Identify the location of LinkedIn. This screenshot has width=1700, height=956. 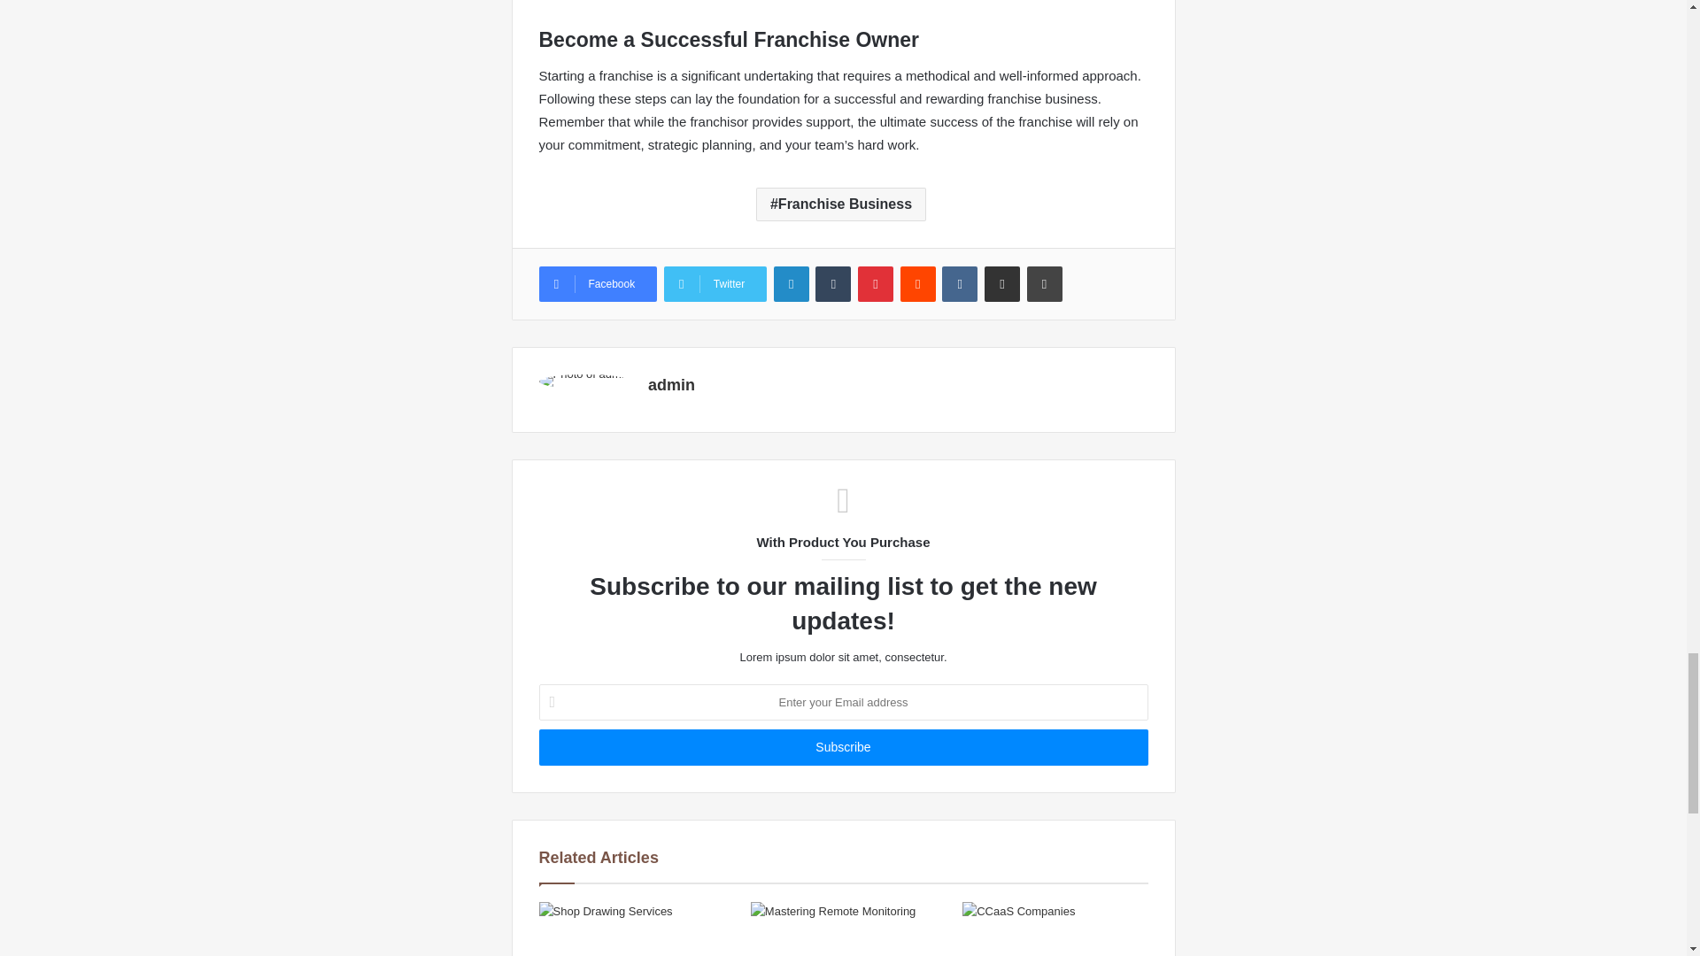
(791, 284).